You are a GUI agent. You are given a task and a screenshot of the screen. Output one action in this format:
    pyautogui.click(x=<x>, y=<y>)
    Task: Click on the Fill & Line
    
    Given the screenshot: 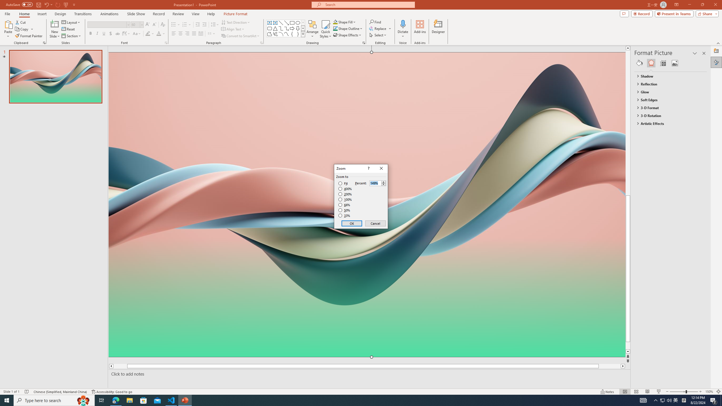 What is the action you would take?
    pyautogui.click(x=639, y=63)
    